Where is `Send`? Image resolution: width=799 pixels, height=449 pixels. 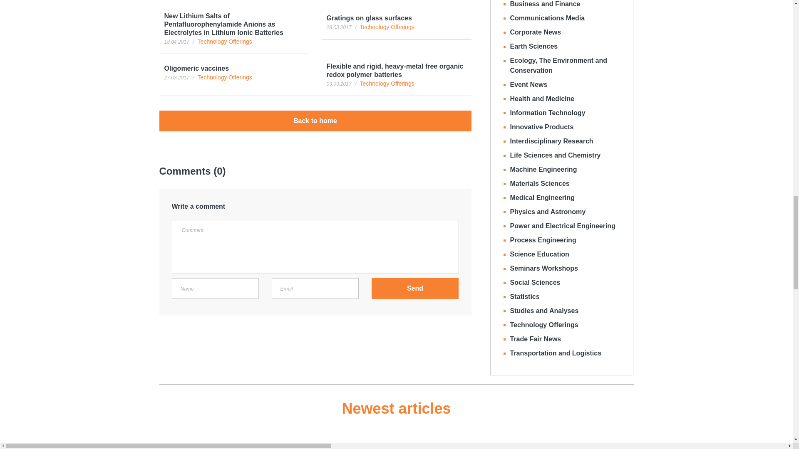 Send is located at coordinates (415, 289).